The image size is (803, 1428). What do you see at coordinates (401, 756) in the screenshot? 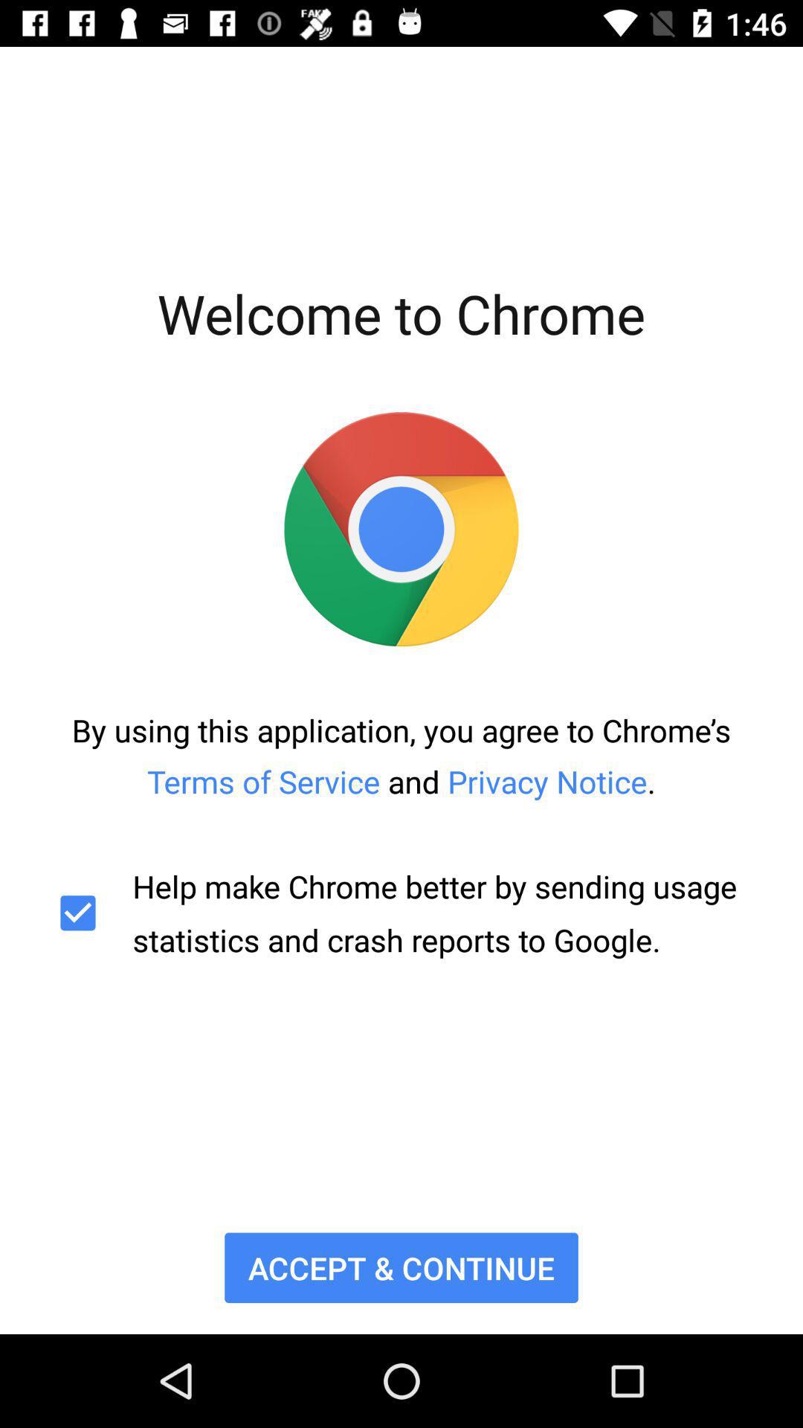
I see `flip until the by using this icon` at bounding box center [401, 756].